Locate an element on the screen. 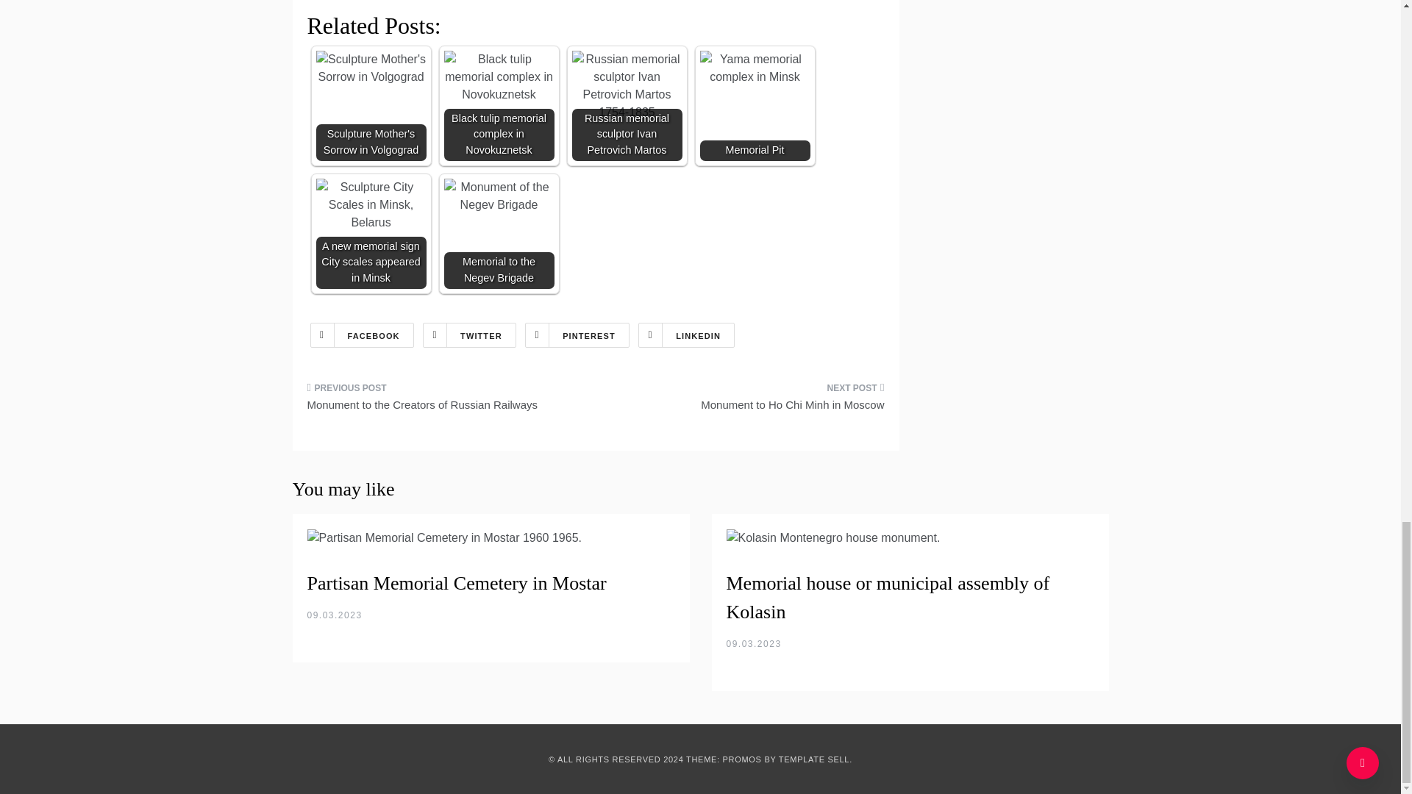 This screenshot has width=1412, height=794. A new memorial sign City scales appeared in Minsk is located at coordinates (371, 205).